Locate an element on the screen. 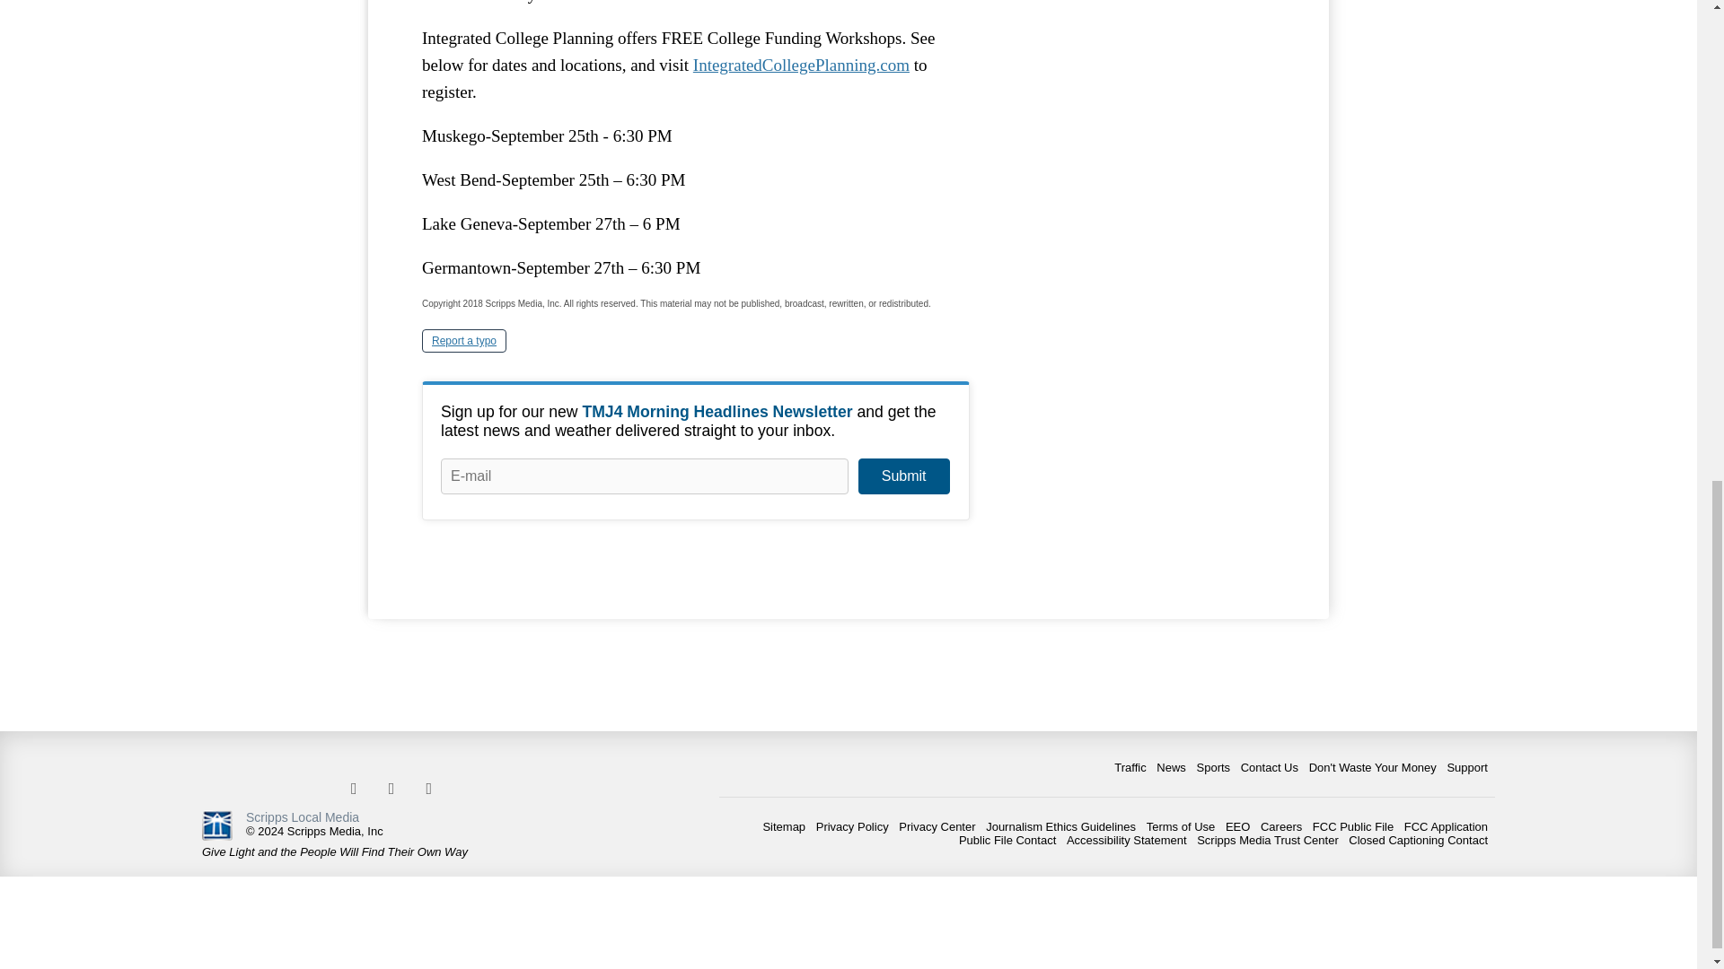 The image size is (1724, 969). Submit is located at coordinates (903, 476).